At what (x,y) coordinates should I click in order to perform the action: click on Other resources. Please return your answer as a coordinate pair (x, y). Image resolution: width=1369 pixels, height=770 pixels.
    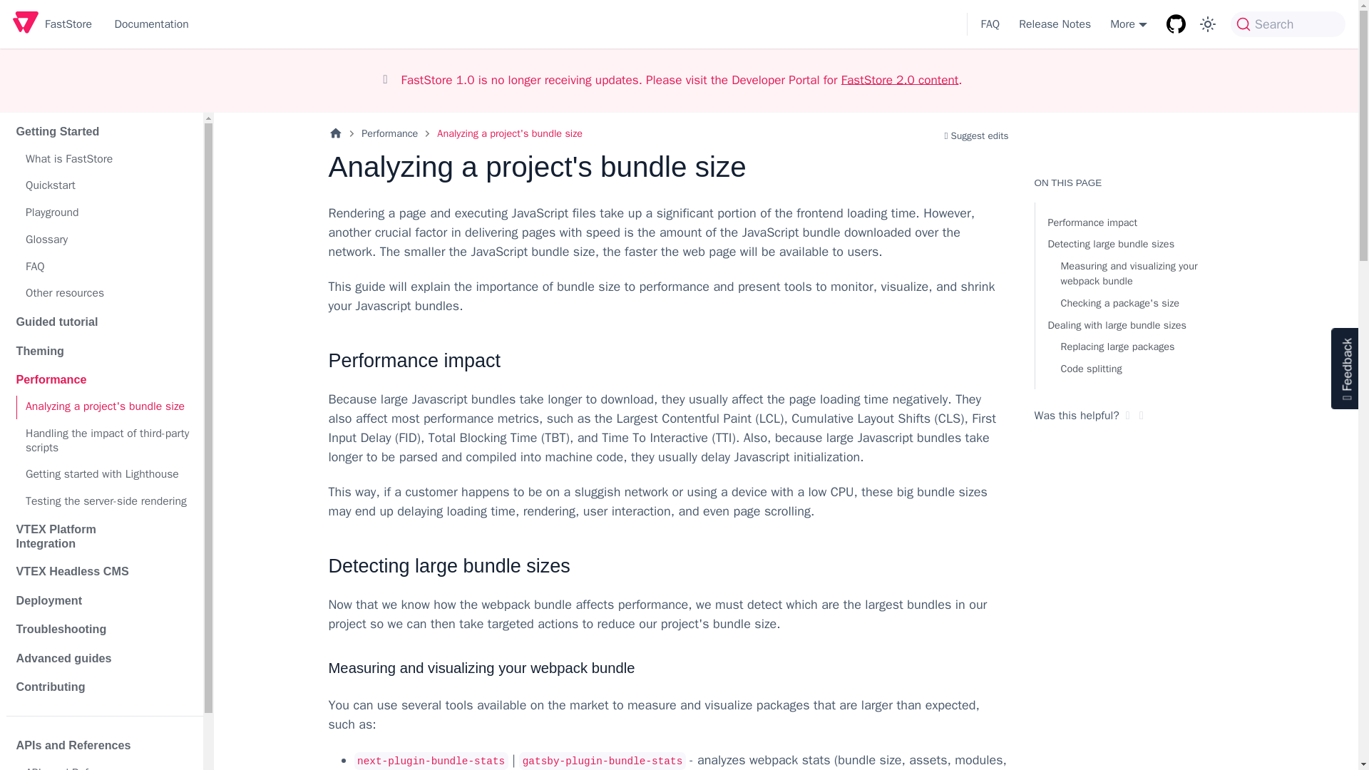
    Looking at the image, I should click on (108, 293).